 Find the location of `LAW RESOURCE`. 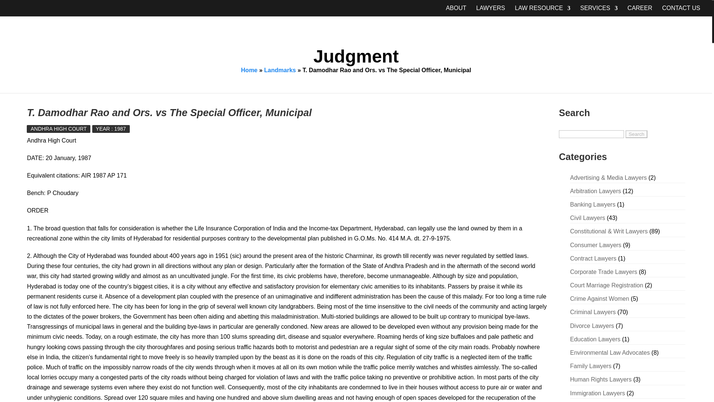

LAW RESOURCE is located at coordinates (543, 11).